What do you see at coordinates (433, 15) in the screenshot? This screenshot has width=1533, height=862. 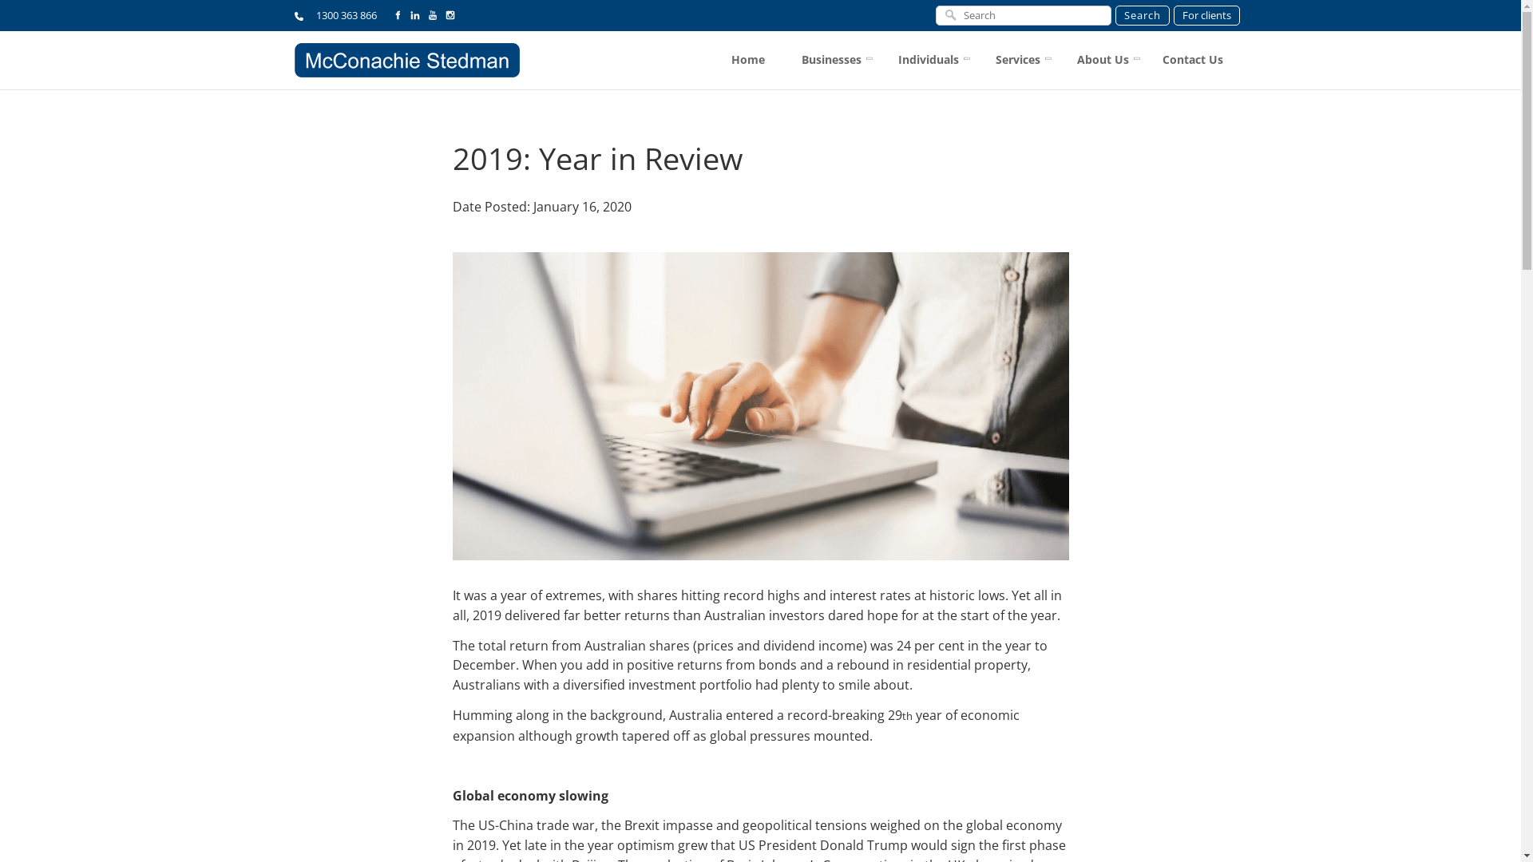 I see `Youtube` at bounding box center [433, 15].